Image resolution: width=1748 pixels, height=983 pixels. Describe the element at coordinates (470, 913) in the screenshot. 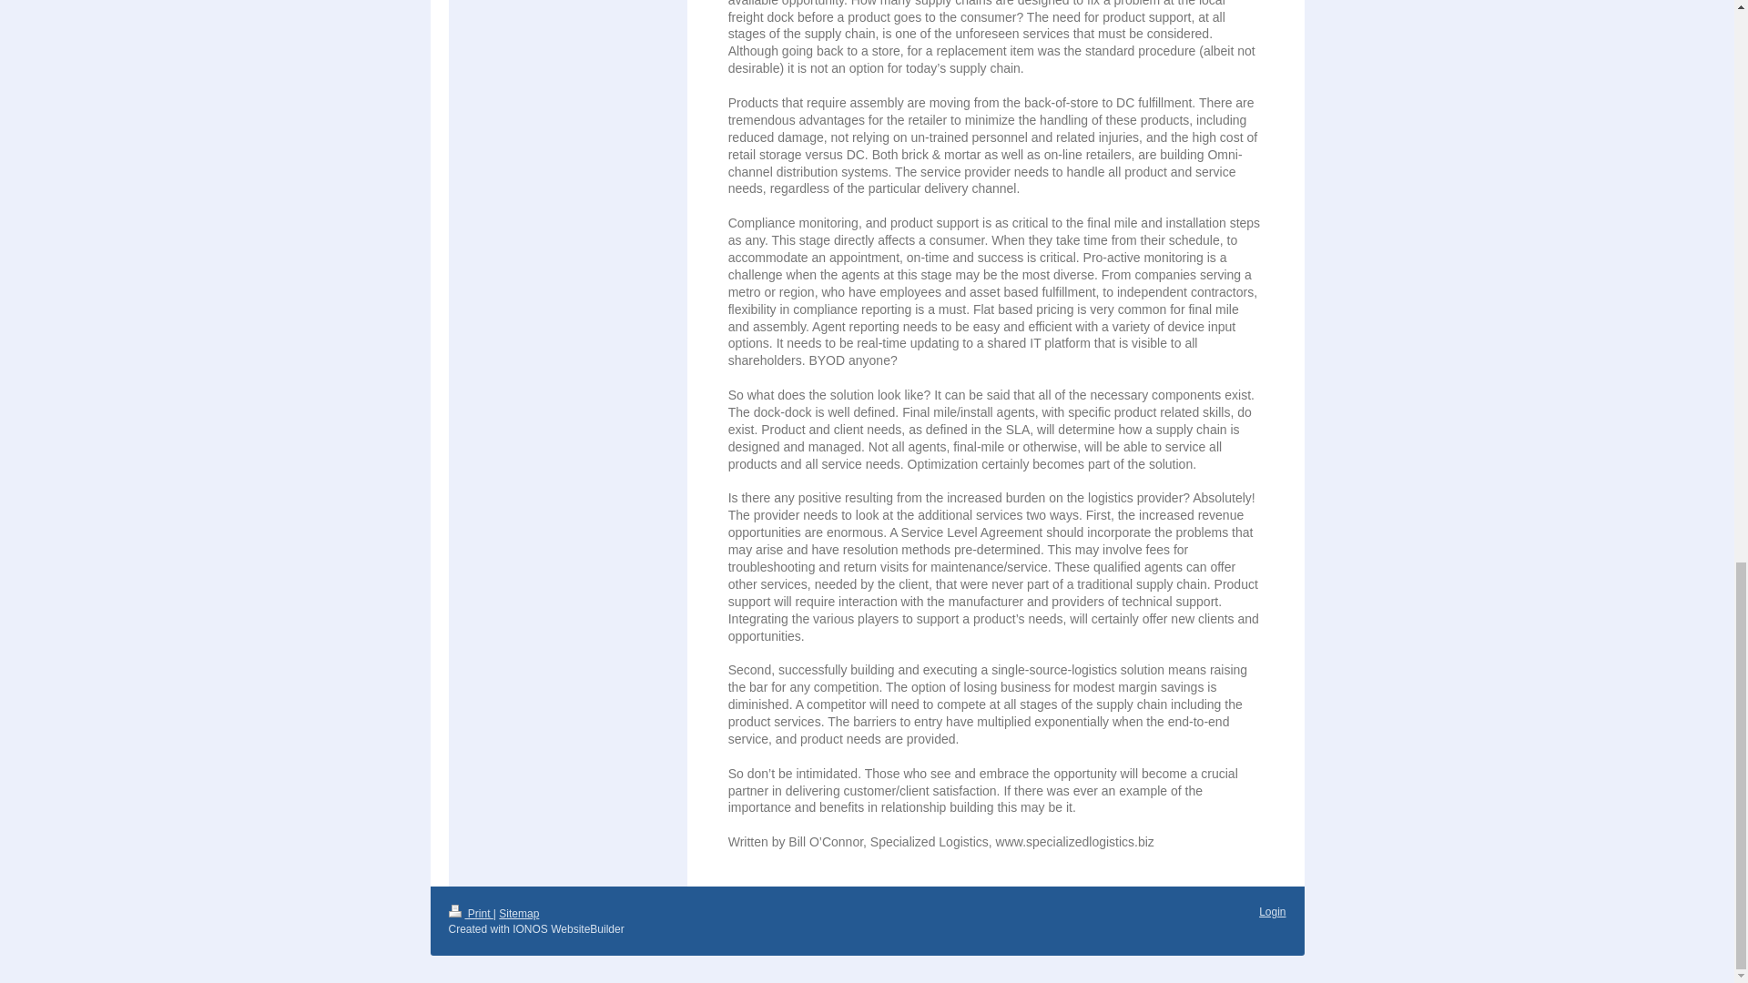

I see `Print` at that location.